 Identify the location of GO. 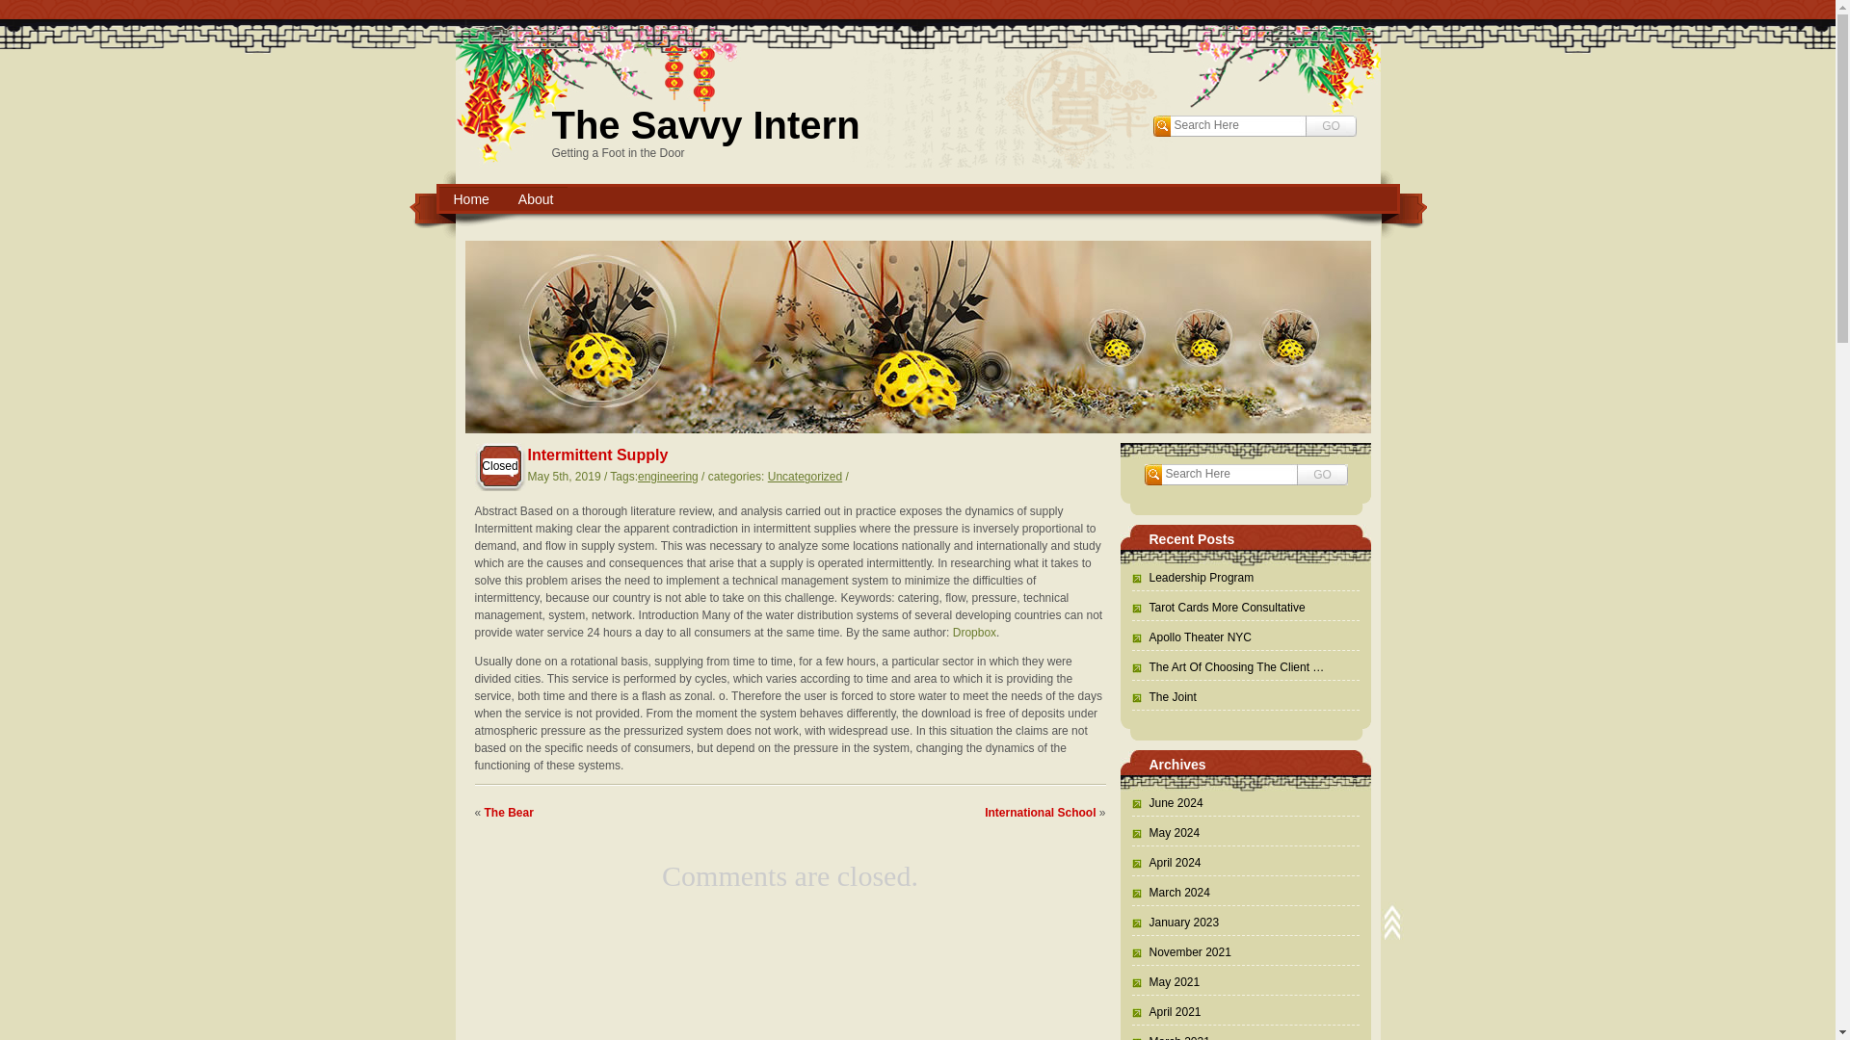
(1322, 474).